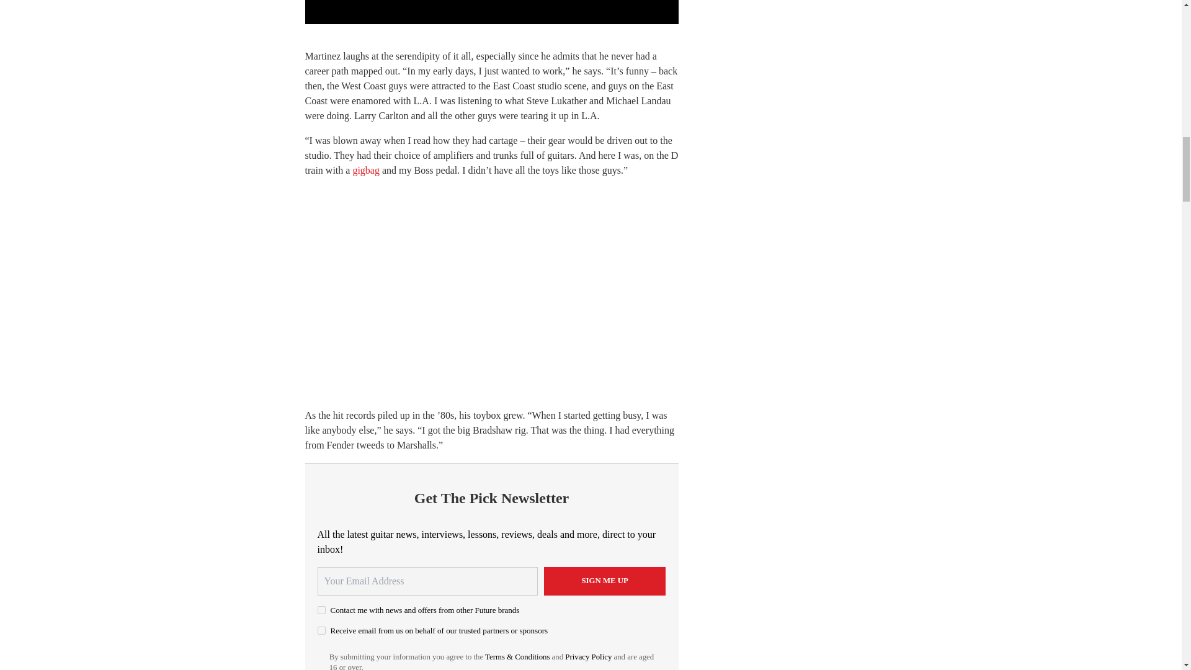  Describe the element at coordinates (366, 170) in the screenshot. I see `gigbag` at that location.